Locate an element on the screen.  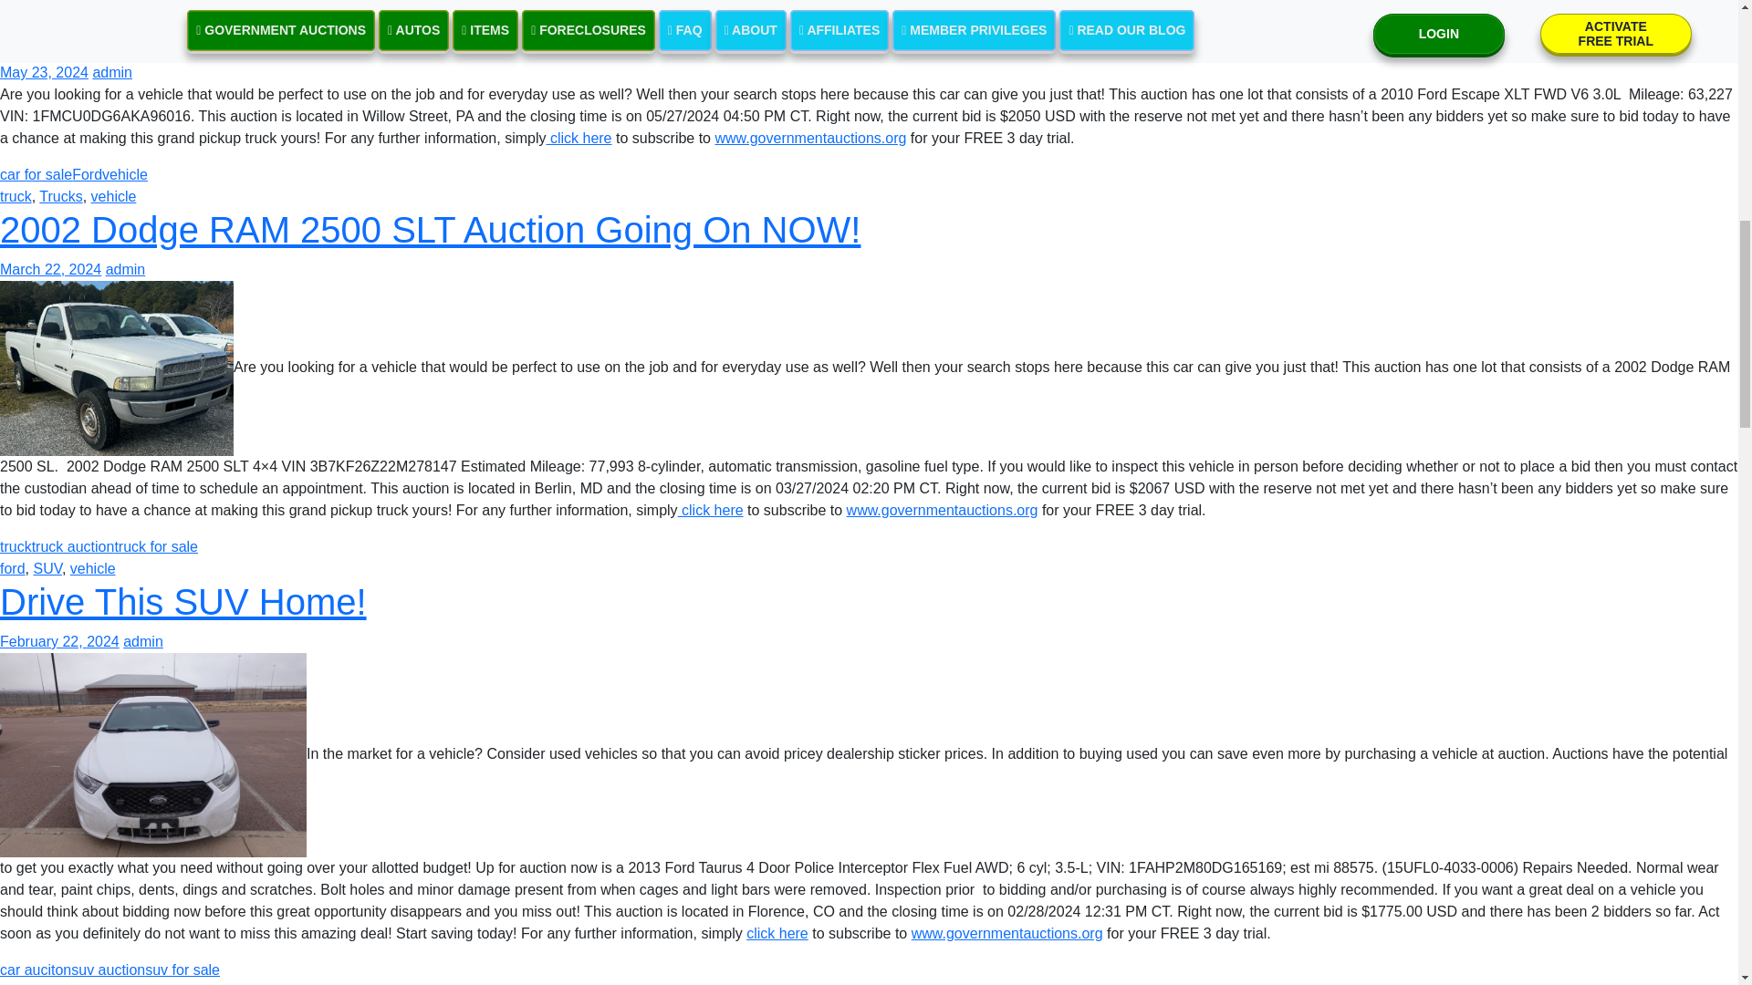
View all posts in ford is located at coordinates (13, 567).